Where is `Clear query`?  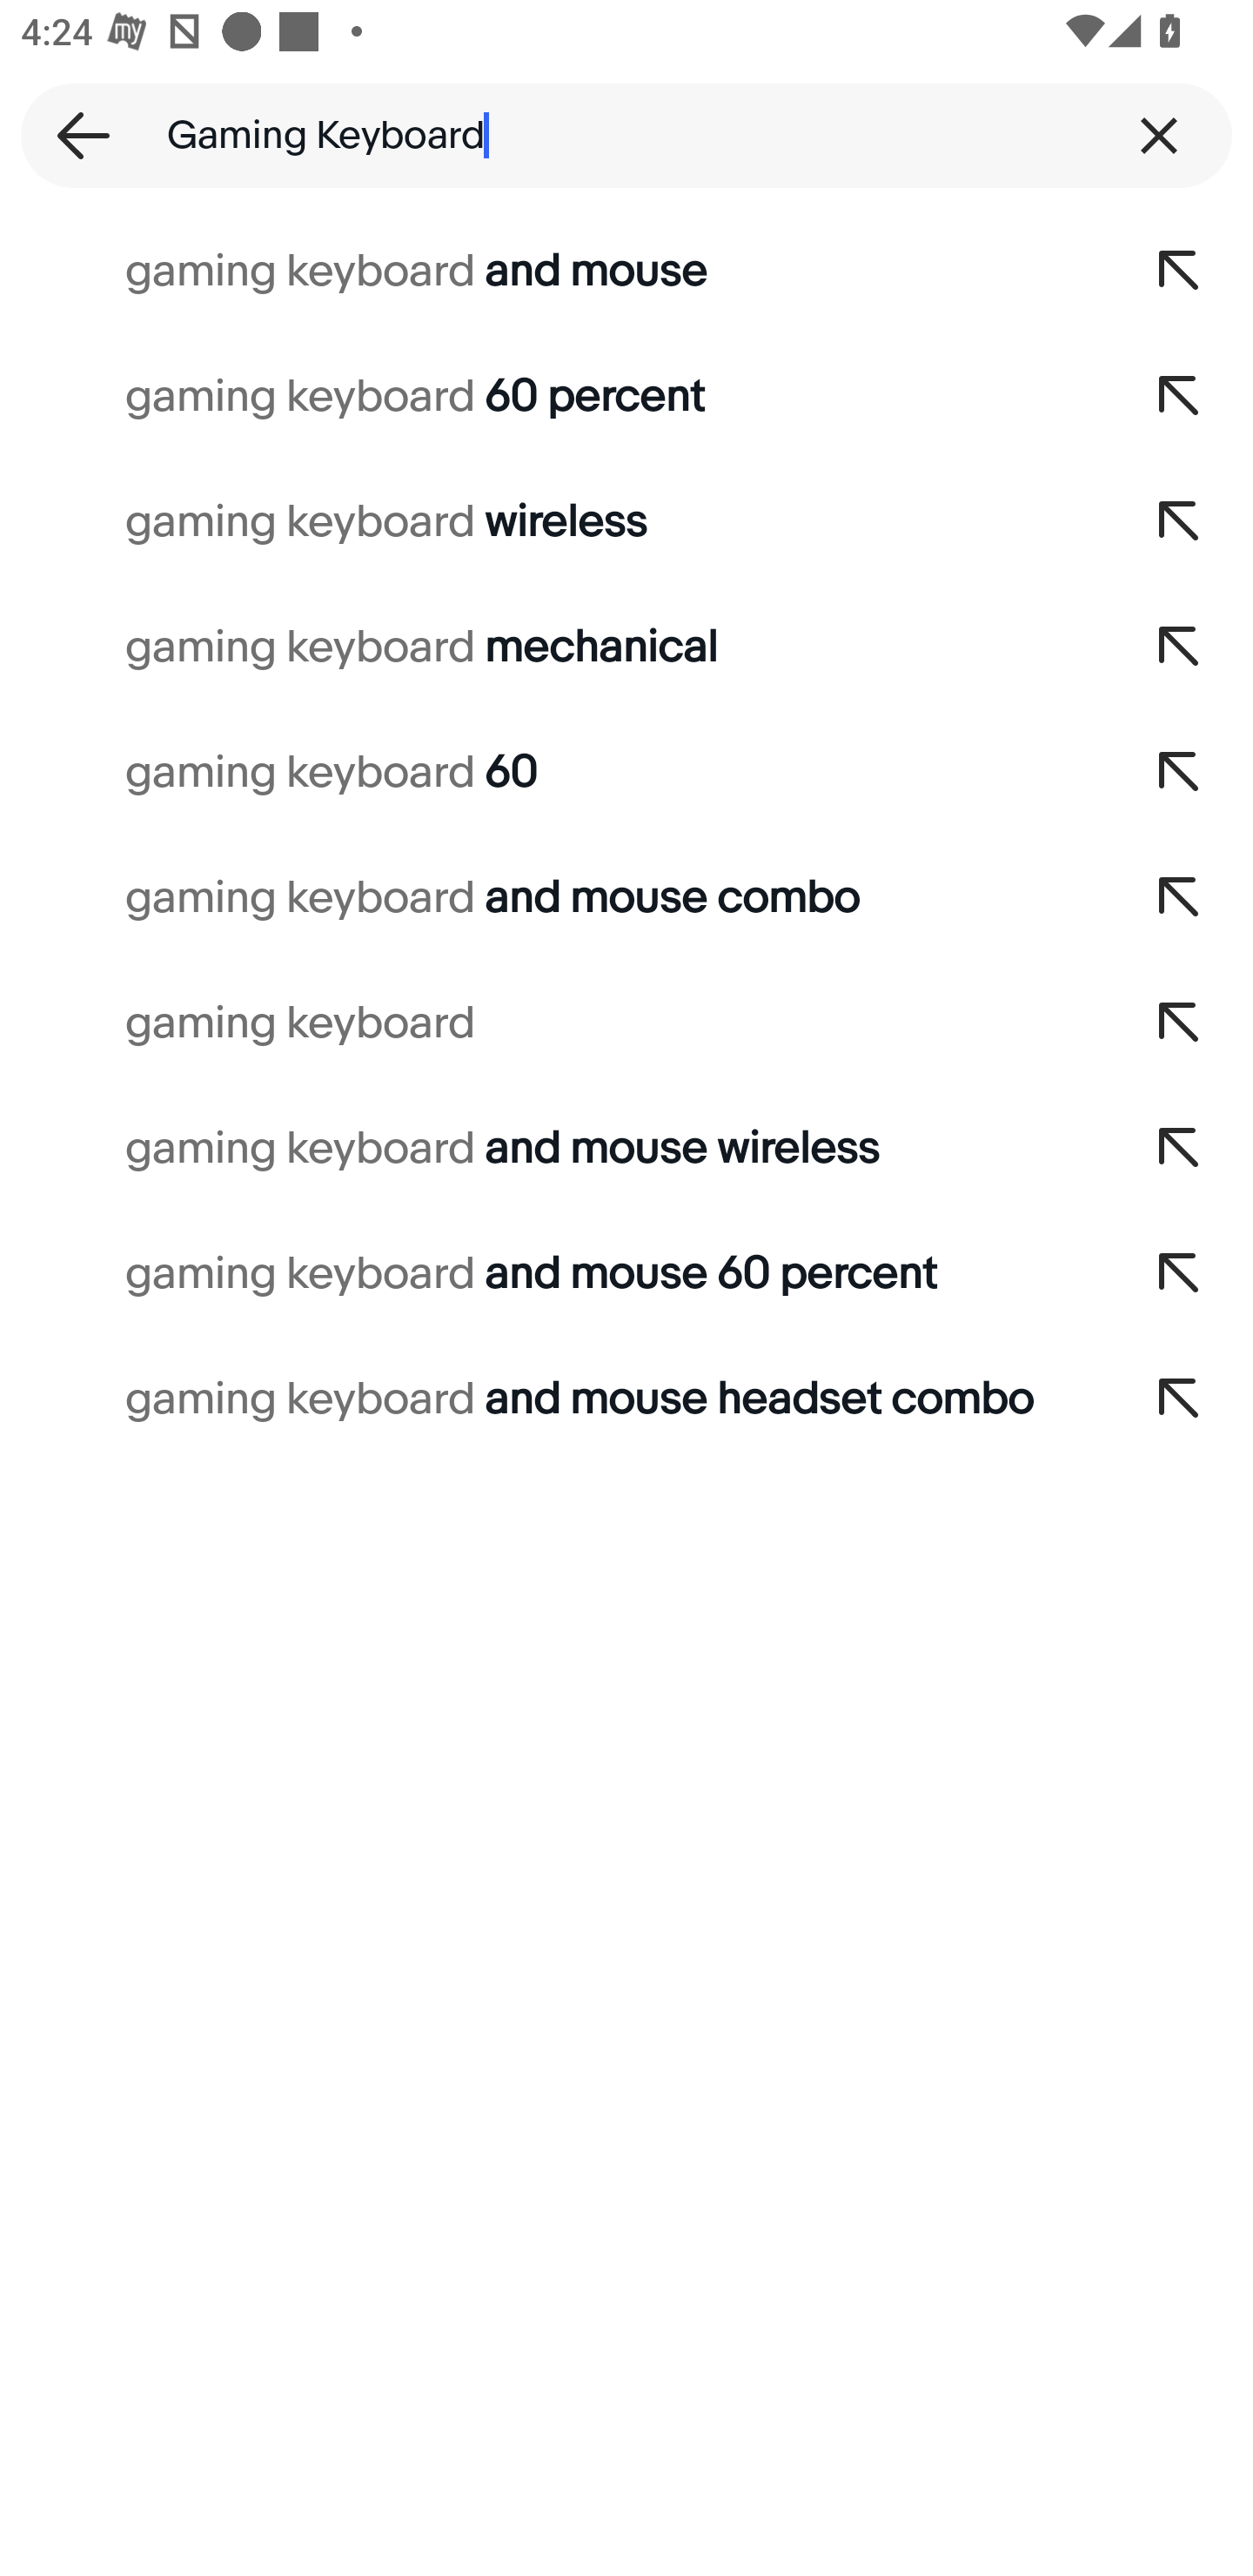
Clear query is located at coordinates (1159, 135).